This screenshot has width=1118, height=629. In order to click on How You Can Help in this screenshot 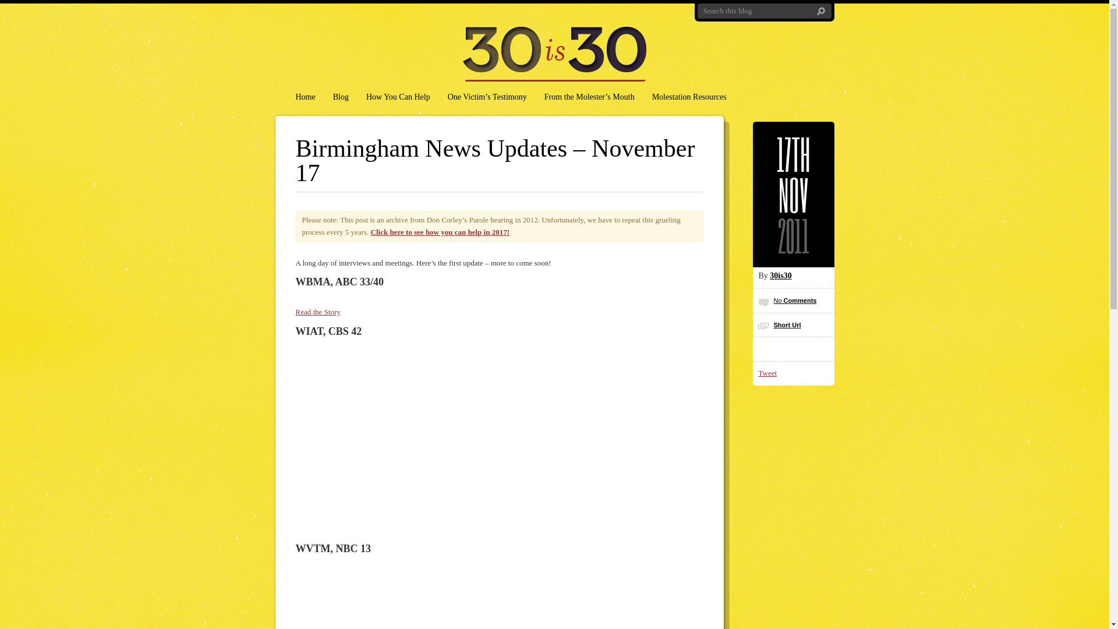, I will do `click(398, 97)`.